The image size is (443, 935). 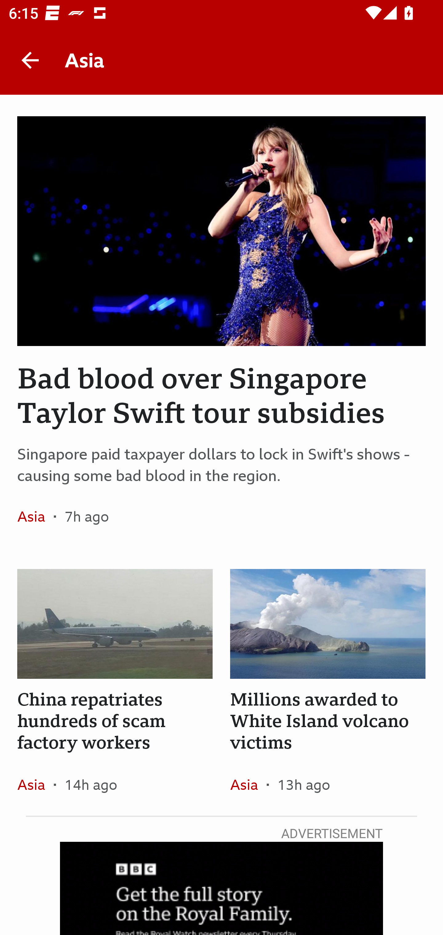 I want to click on Asia In the section Asia, so click(x=248, y=784).